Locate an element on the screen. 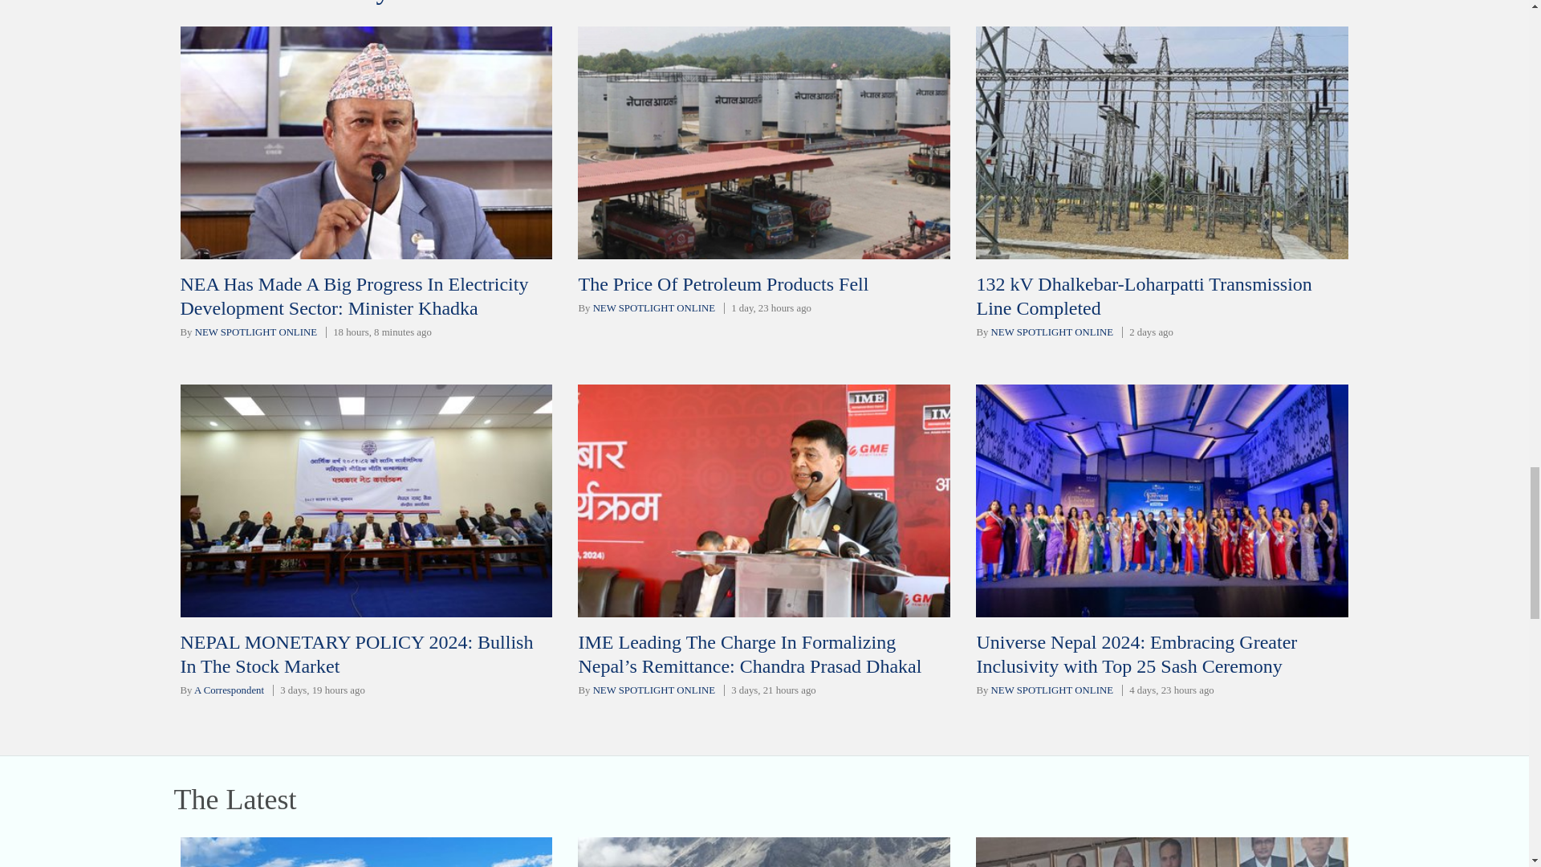 The width and height of the screenshot is (1541, 867). A Correspondent is located at coordinates (228, 690).